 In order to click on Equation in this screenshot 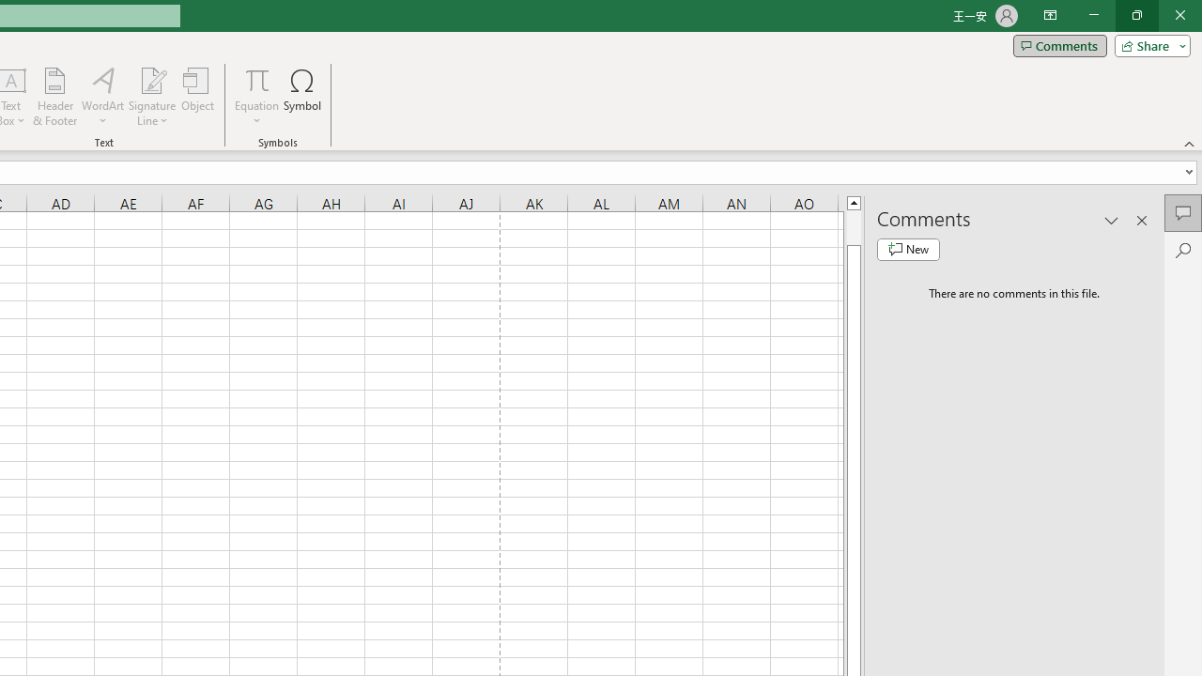, I will do `click(257, 79)`.